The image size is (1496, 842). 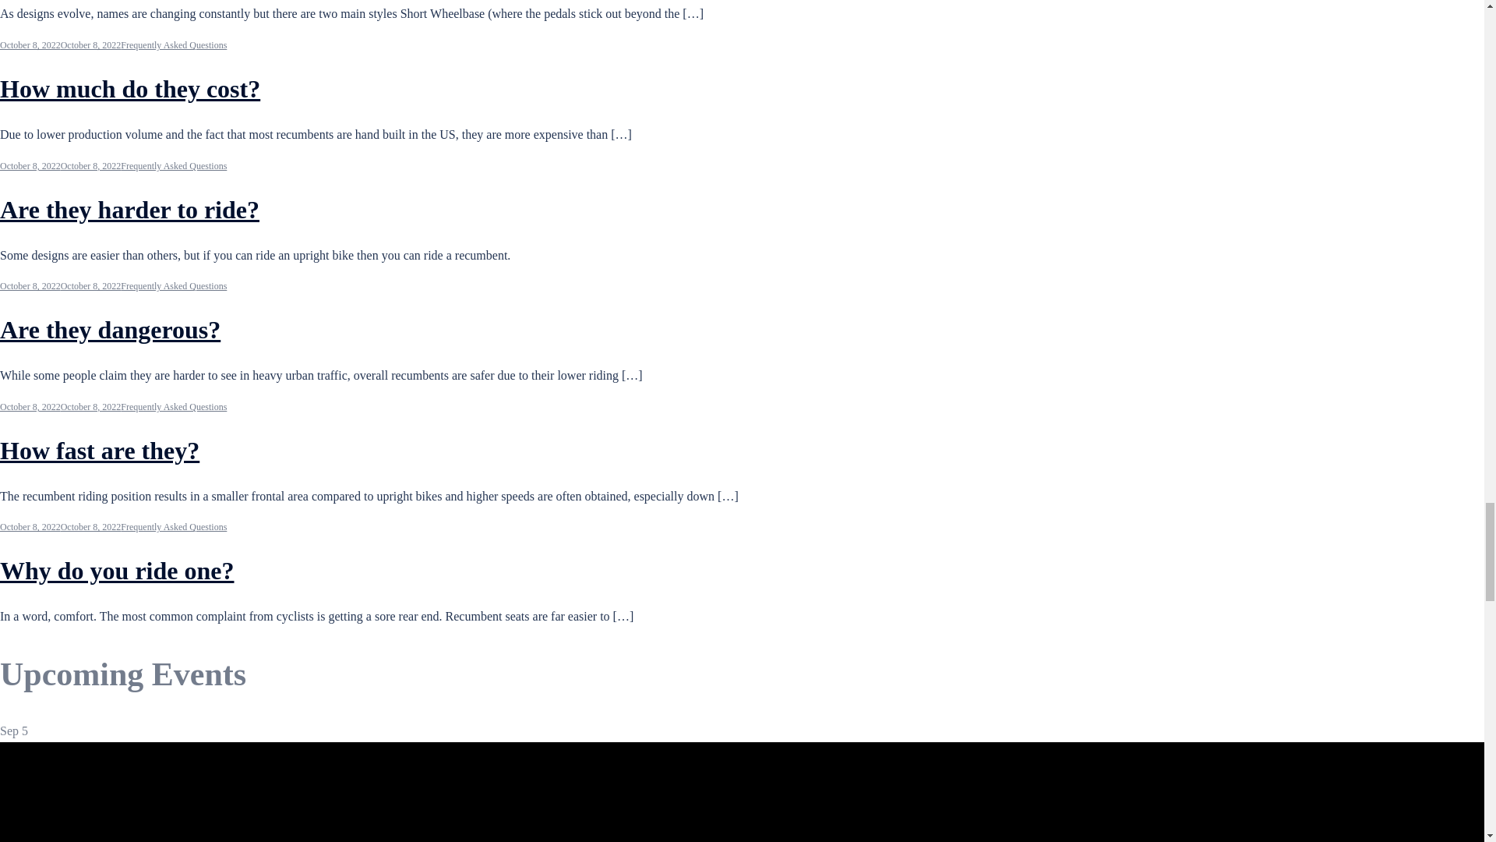 What do you see at coordinates (130, 89) in the screenshot?
I see `How much do they cost?` at bounding box center [130, 89].